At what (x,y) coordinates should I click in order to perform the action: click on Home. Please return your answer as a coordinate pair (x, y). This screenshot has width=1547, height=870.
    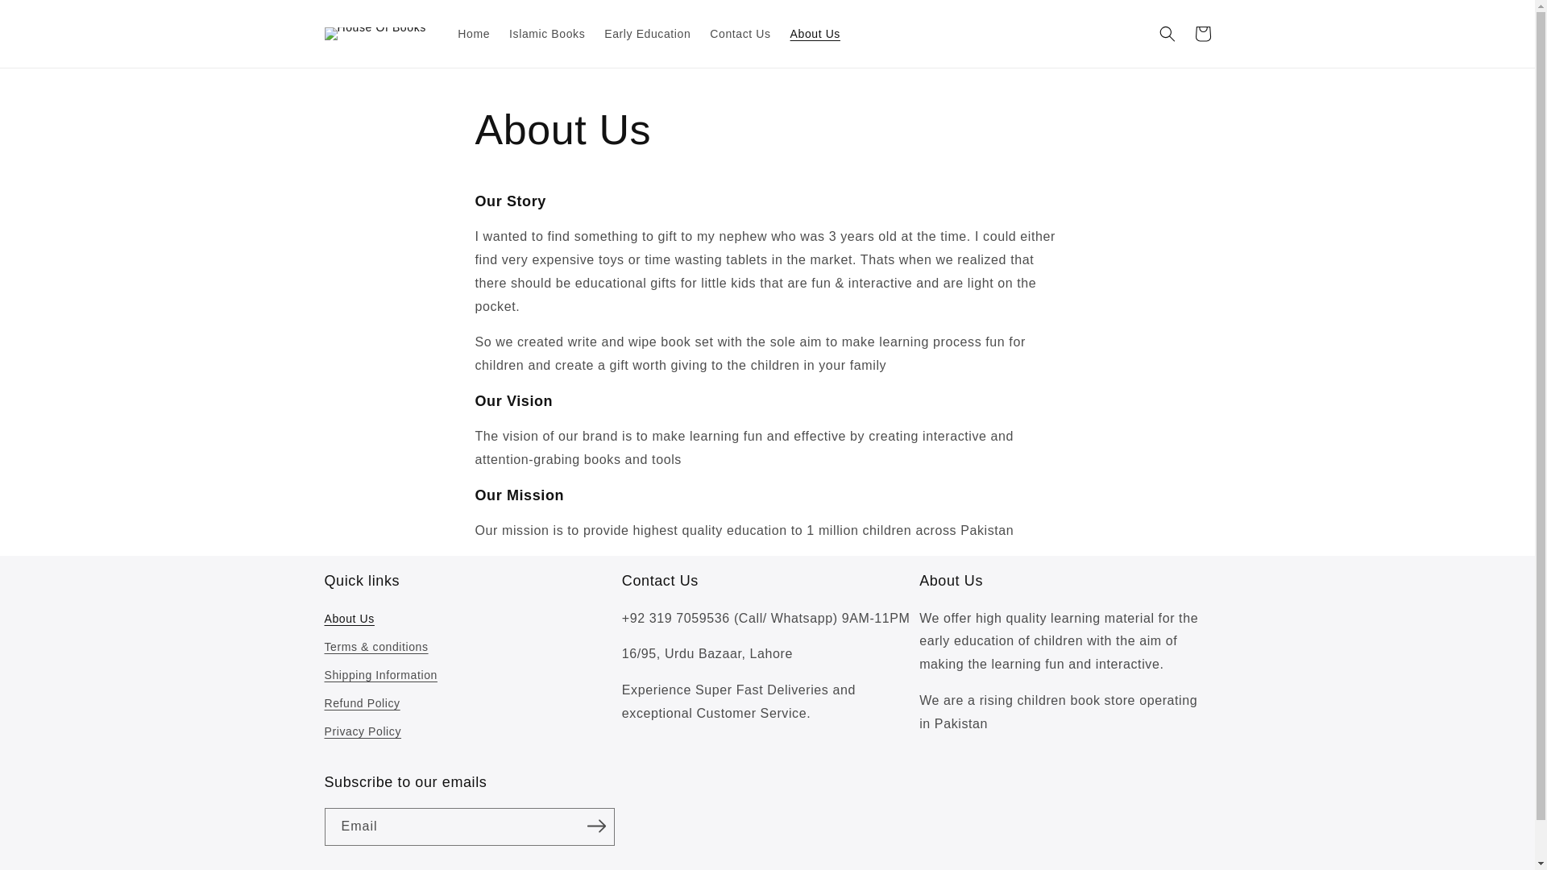
    Looking at the image, I should click on (474, 33).